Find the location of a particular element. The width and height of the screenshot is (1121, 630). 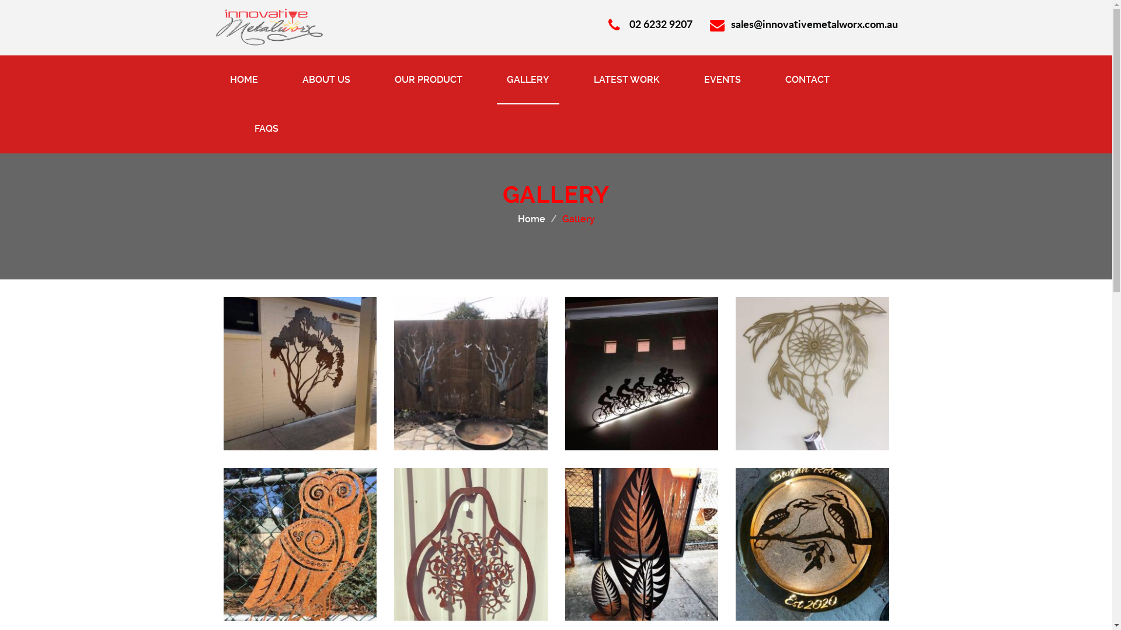

Laser Cut Metal Pear Screen is located at coordinates (471, 545).